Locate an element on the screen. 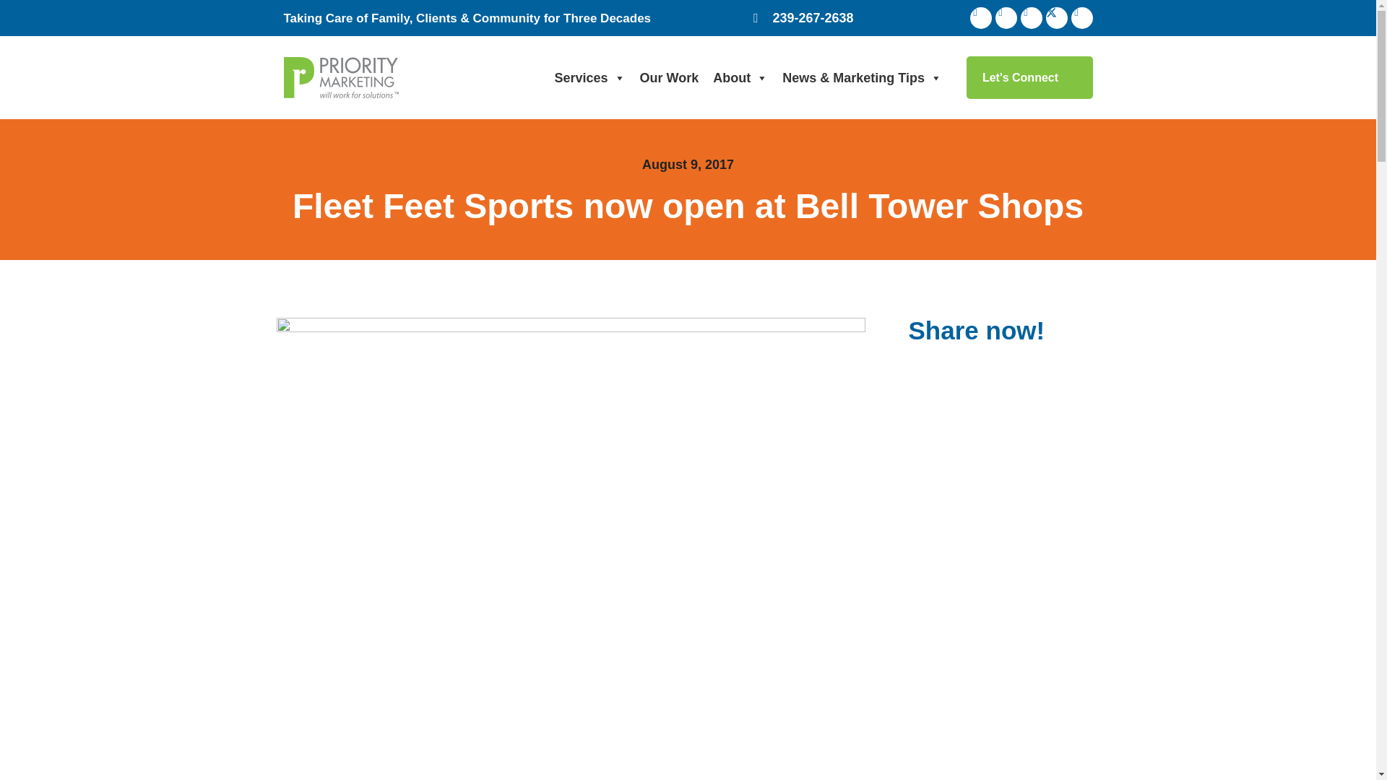 The height and width of the screenshot is (780, 1387). Let's Connect is located at coordinates (1029, 77).